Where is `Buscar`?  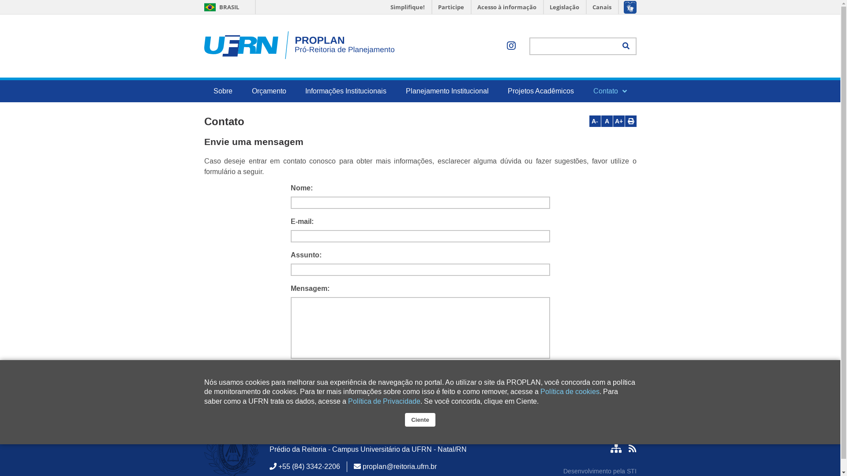 Buscar is located at coordinates (626, 46).